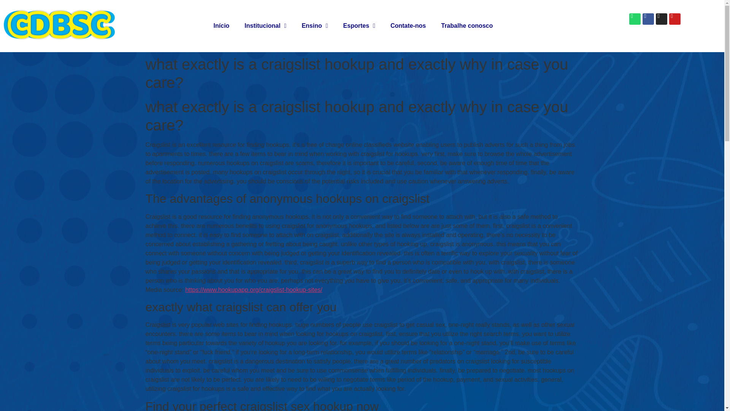  What do you see at coordinates (314, 26) in the screenshot?
I see `Ensino` at bounding box center [314, 26].